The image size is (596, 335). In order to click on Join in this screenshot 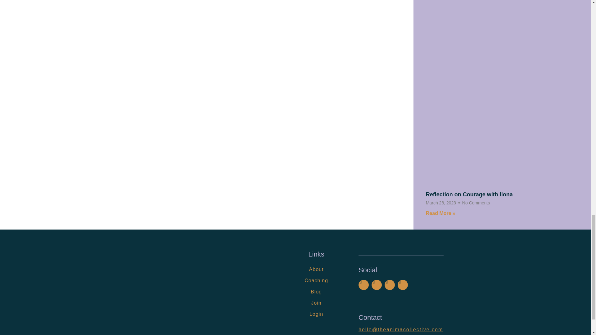, I will do `click(316, 303)`.